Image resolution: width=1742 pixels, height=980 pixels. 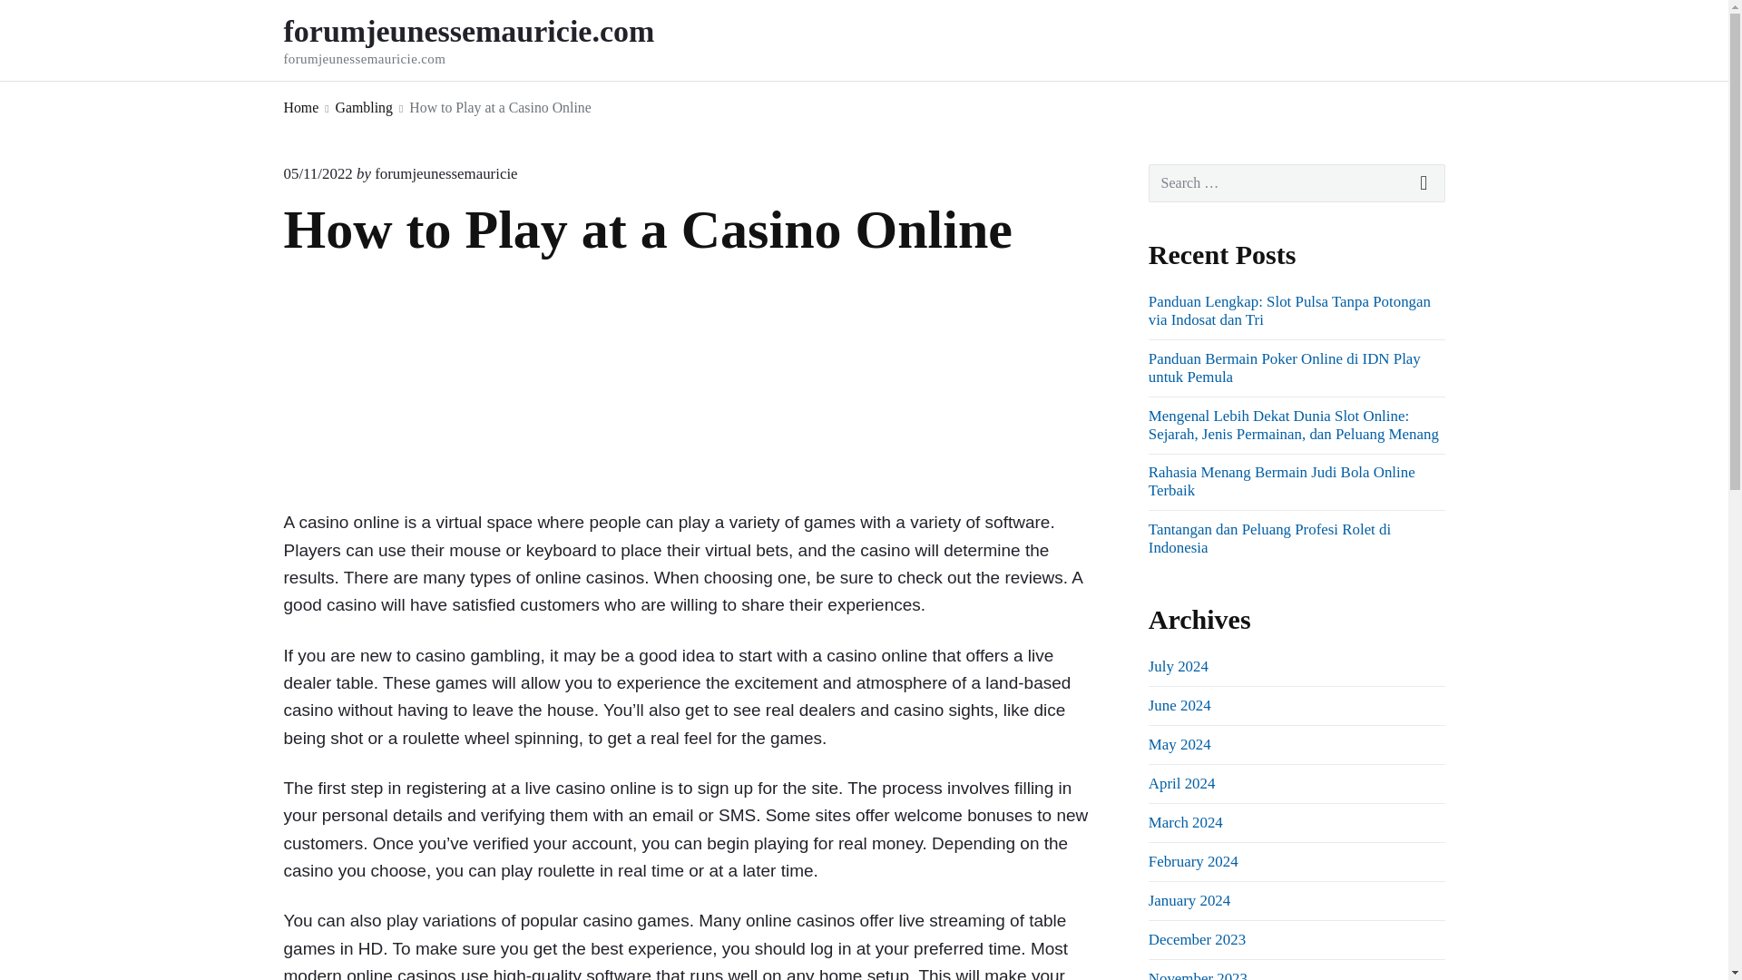 What do you see at coordinates (1179, 744) in the screenshot?
I see `December 2023` at bounding box center [1179, 744].